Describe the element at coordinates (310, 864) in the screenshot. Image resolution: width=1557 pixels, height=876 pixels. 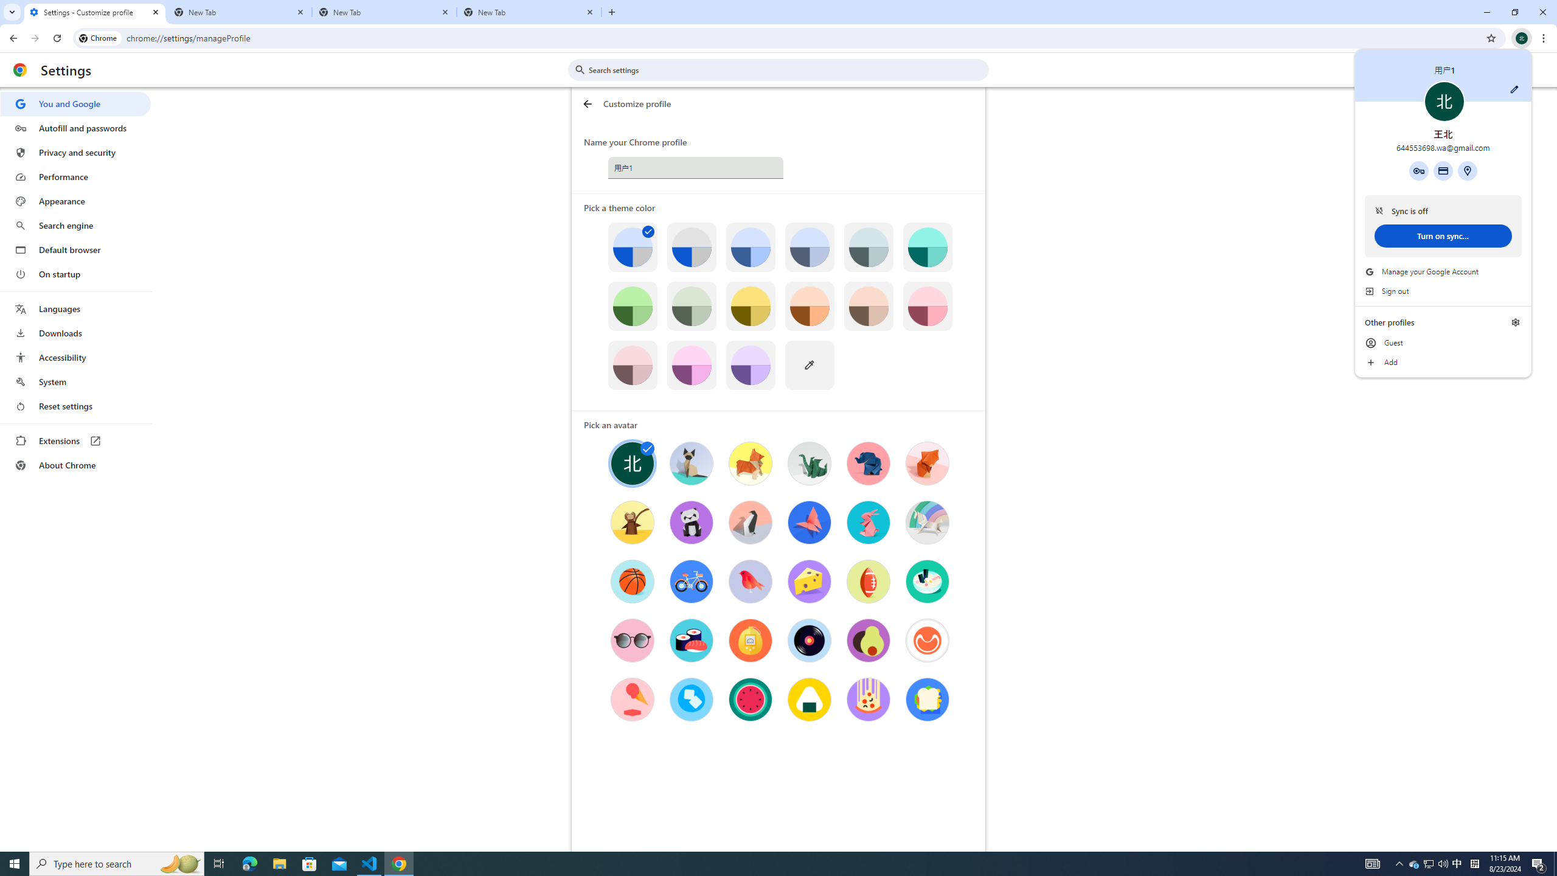
I see `Microsoft Store` at that location.